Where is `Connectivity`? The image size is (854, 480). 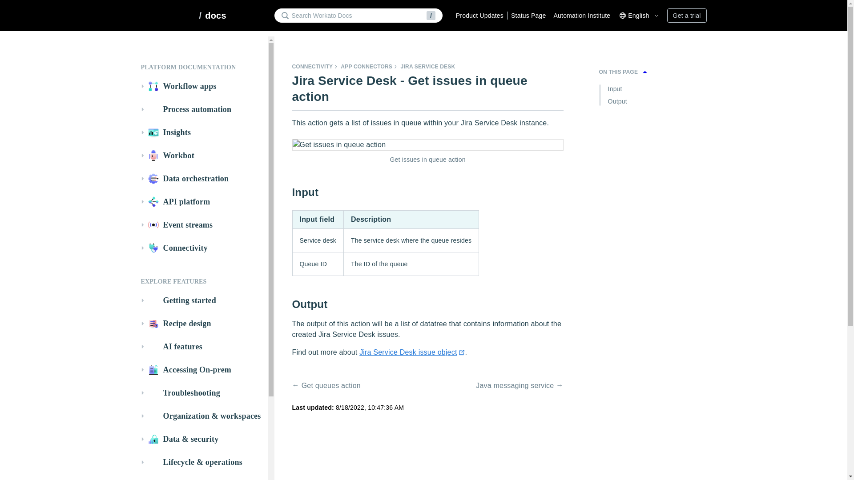
Connectivity is located at coordinates (202, 248).